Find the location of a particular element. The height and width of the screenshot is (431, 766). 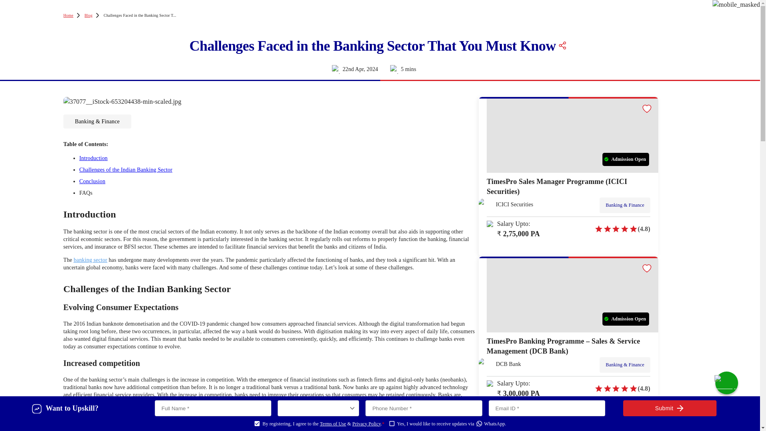

Privacy Policy is located at coordinates (366, 424).